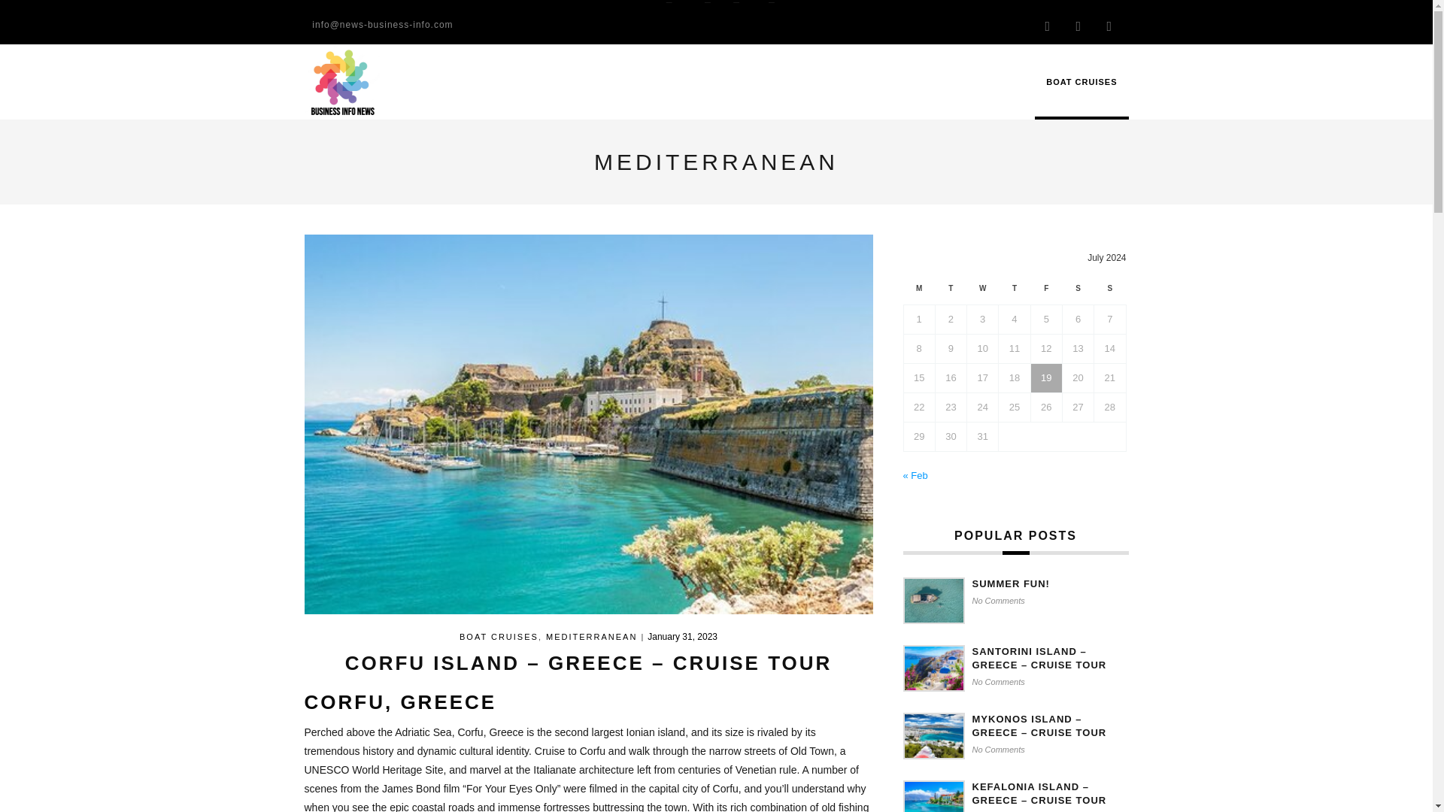  What do you see at coordinates (983, 292) in the screenshot?
I see `Wednesday` at bounding box center [983, 292].